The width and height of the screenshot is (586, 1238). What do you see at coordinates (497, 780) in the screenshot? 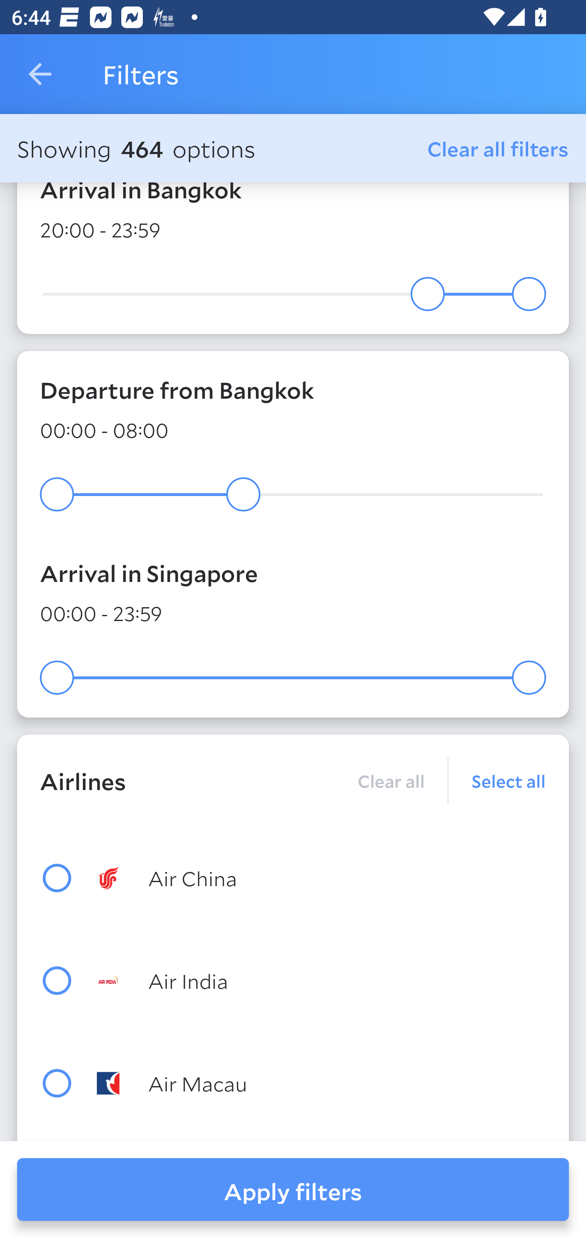
I see `Select all` at bounding box center [497, 780].